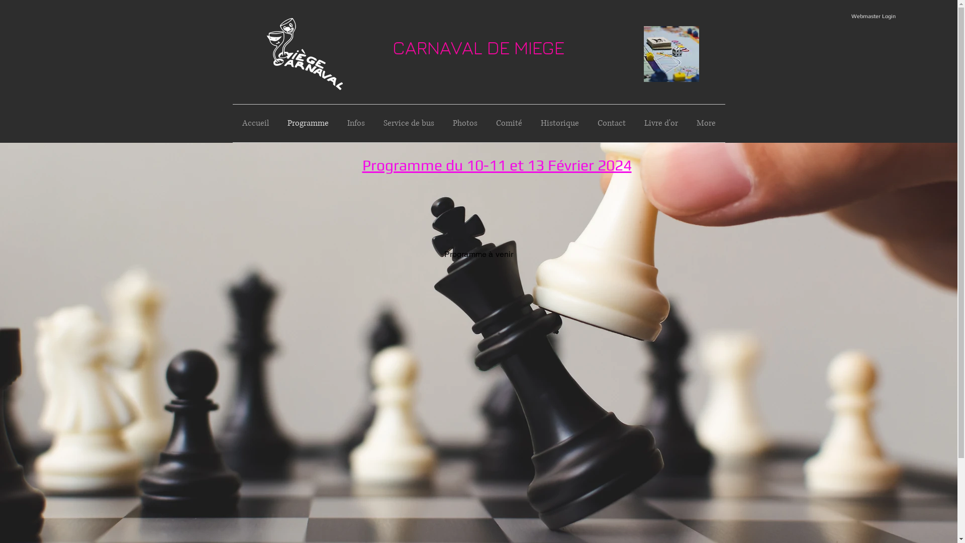 The image size is (965, 543). I want to click on Livre d'or, so click(661, 124).